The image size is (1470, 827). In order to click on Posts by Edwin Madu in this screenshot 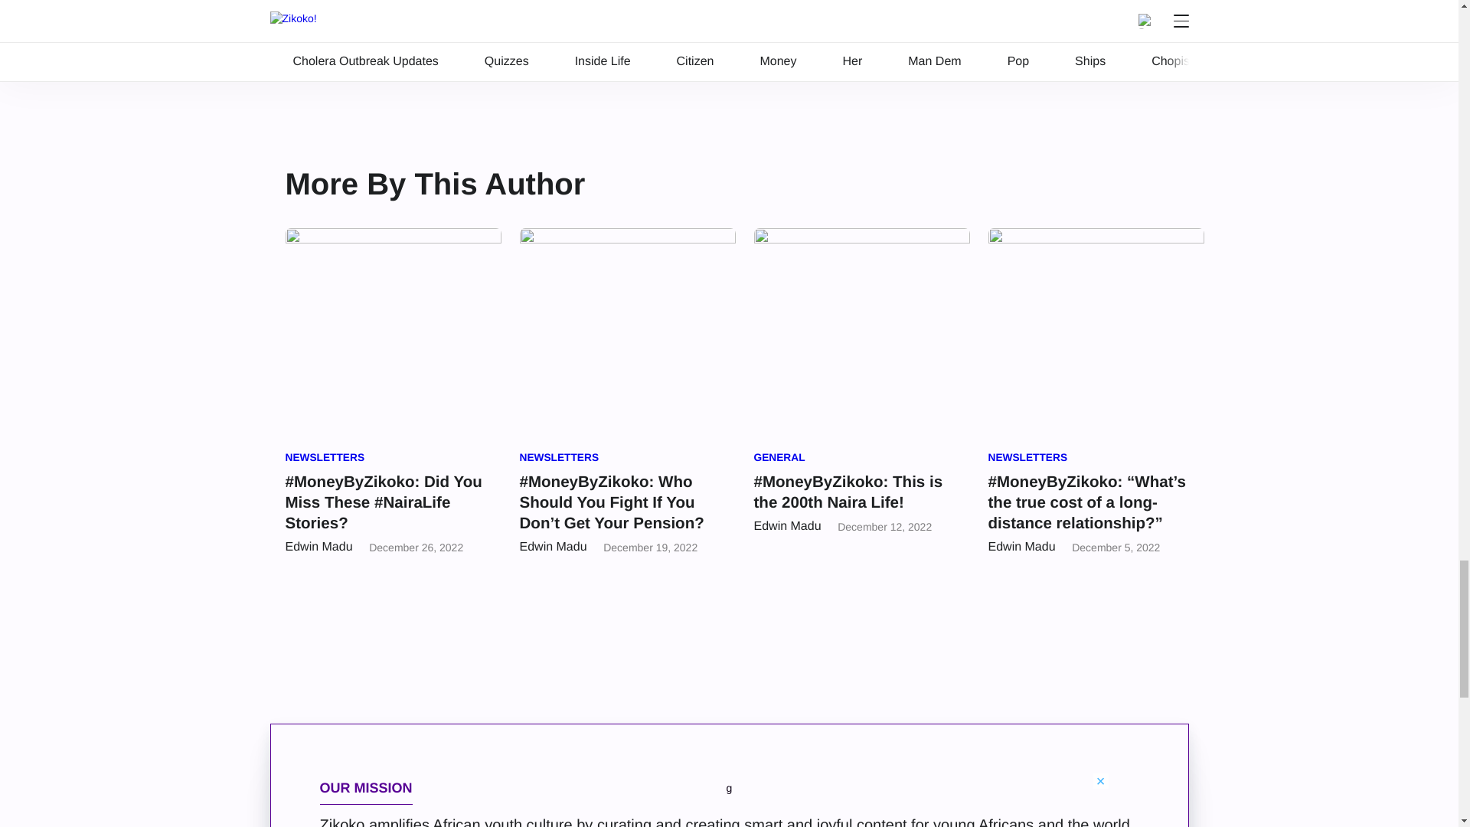, I will do `click(553, 547)`.